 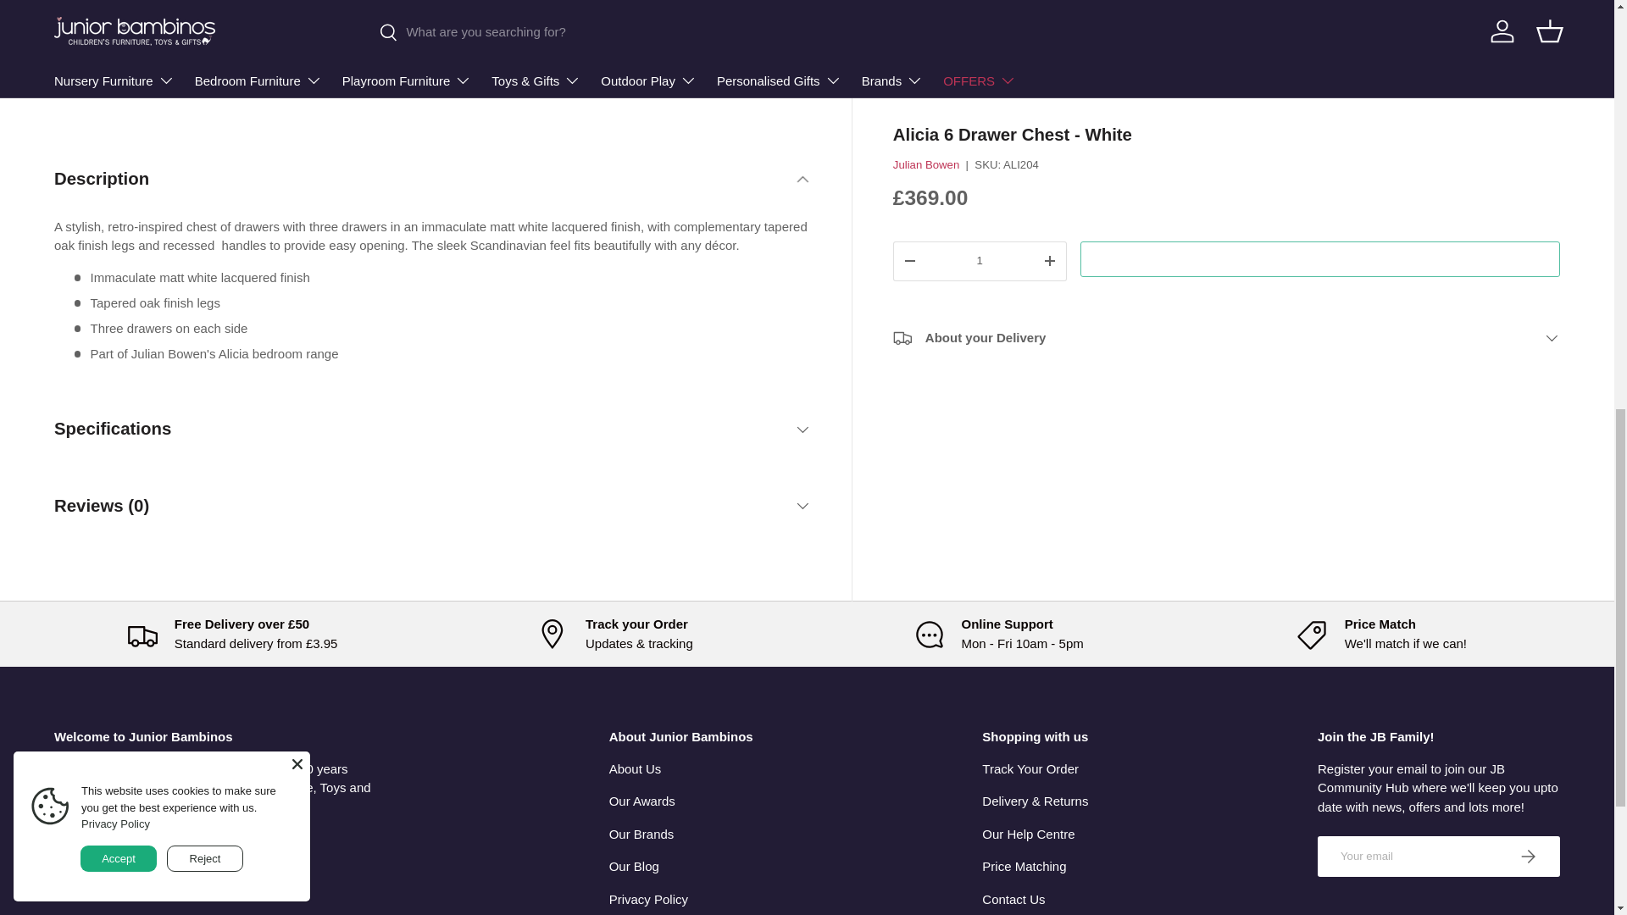 I want to click on Junior Bambinos on Twitter, so click(x=251, y=851).